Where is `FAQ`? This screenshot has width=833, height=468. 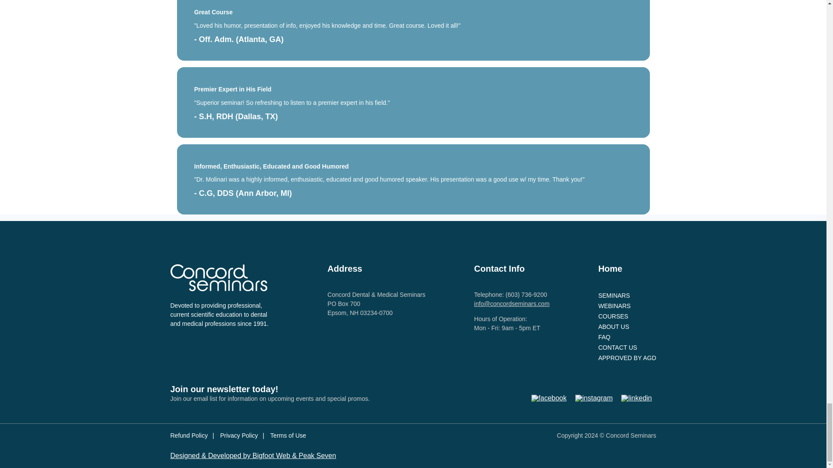
FAQ is located at coordinates (627, 337).